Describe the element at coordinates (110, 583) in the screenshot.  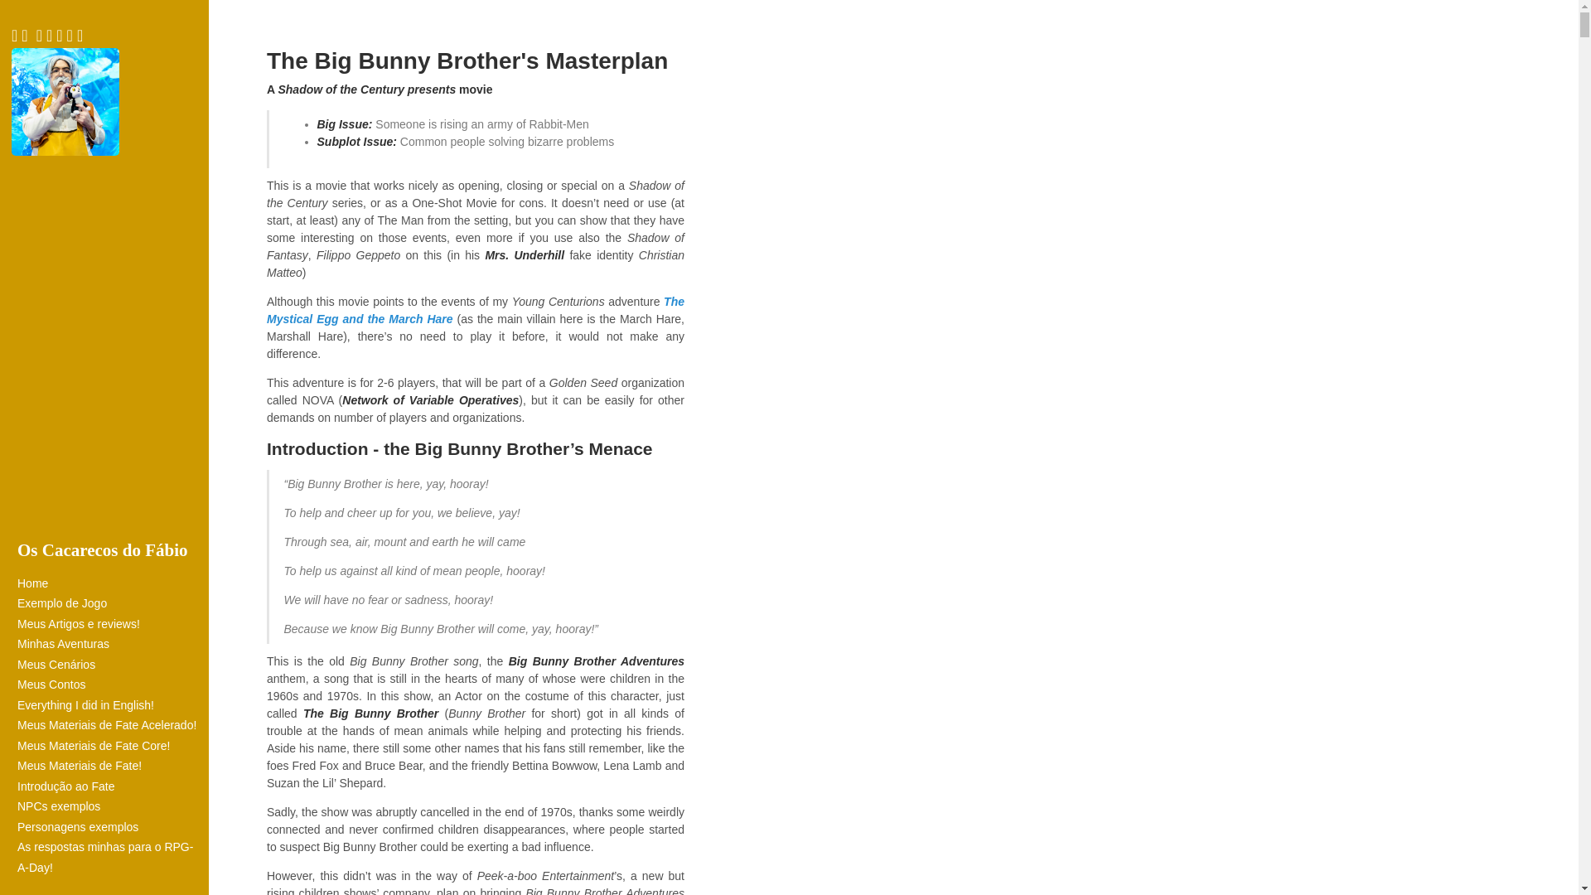
I see `Home` at that location.